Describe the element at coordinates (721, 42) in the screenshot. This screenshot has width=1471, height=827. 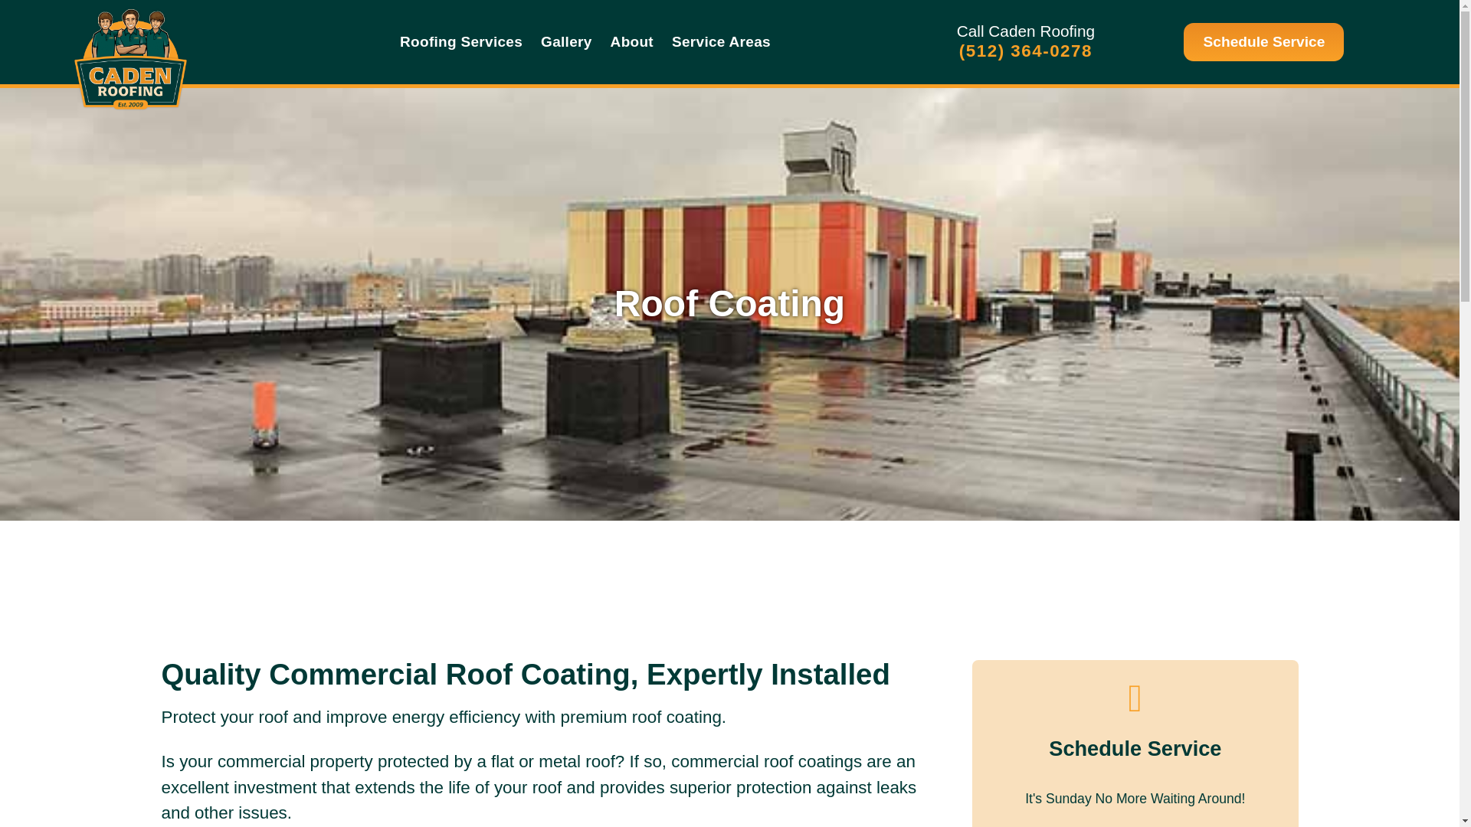
I see `Service Areas` at that location.